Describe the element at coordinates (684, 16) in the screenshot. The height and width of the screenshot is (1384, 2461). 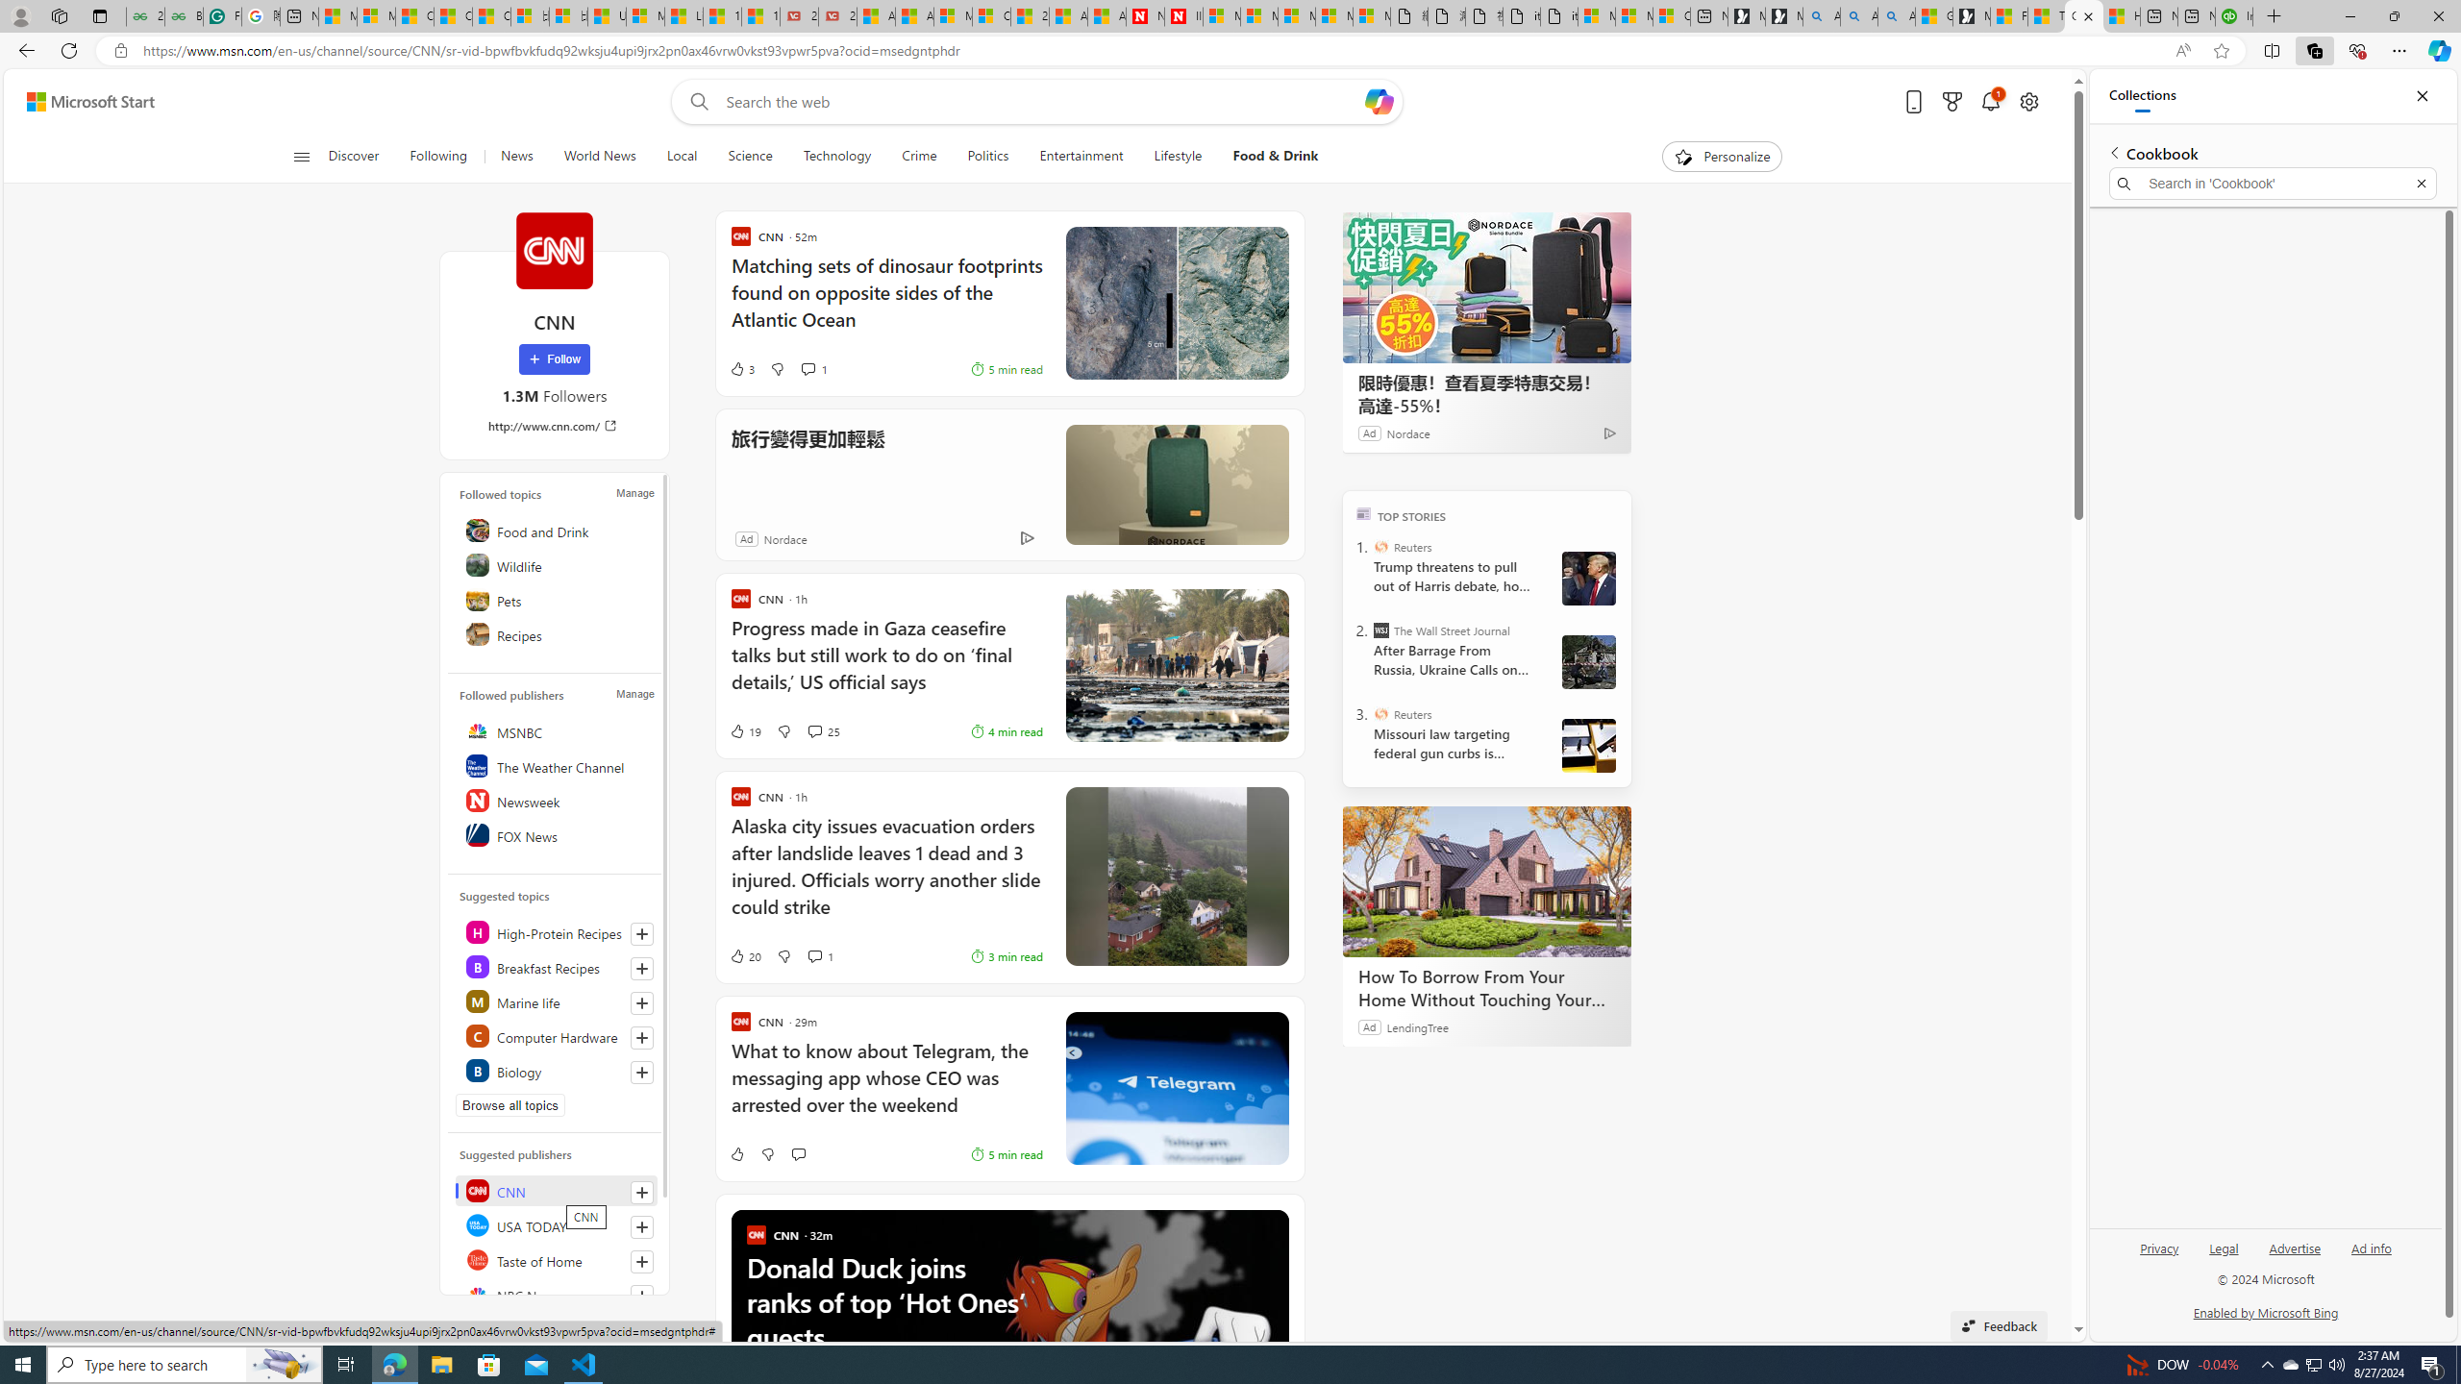
I see `Lifestyle - MSN` at that location.